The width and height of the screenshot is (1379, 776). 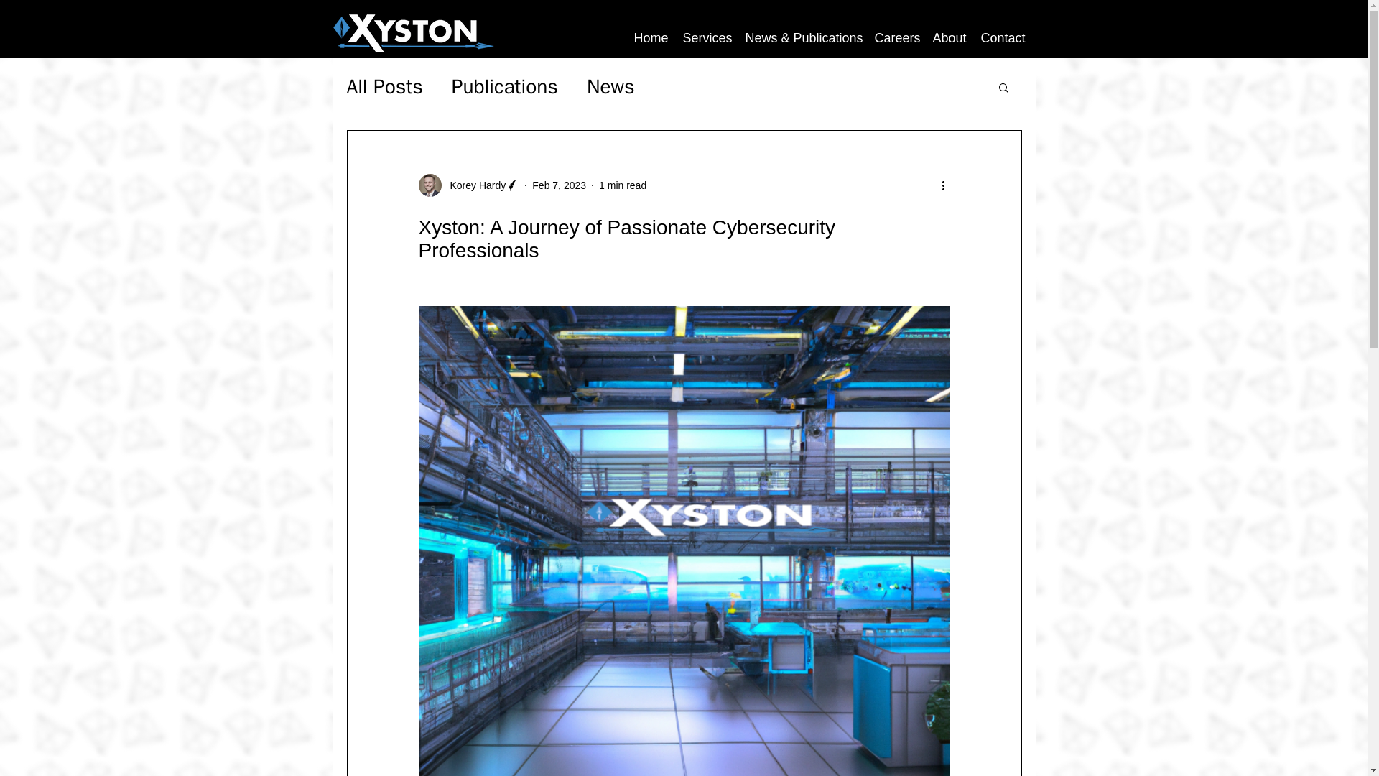 What do you see at coordinates (949, 37) in the screenshot?
I see `About` at bounding box center [949, 37].